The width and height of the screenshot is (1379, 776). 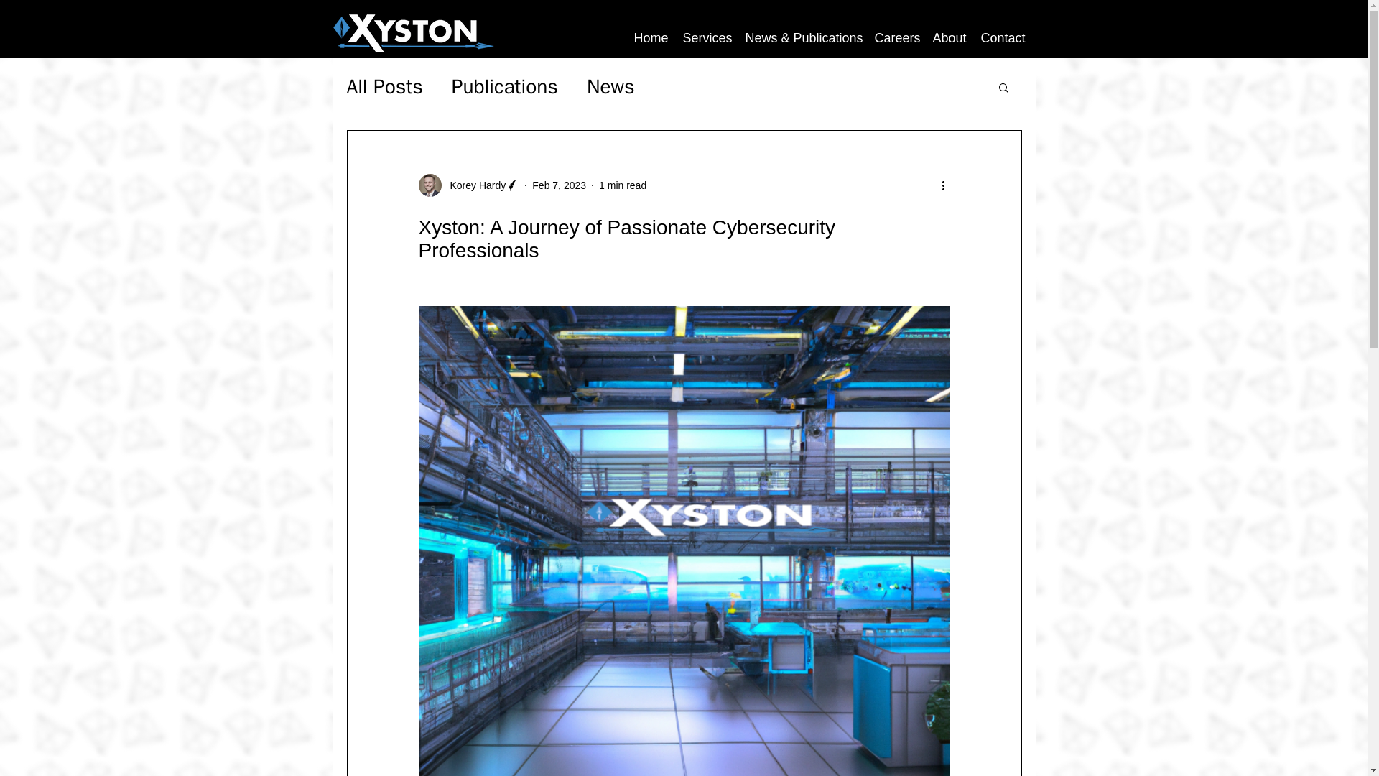 What do you see at coordinates (949, 37) in the screenshot?
I see `About` at bounding box center [949, 37].